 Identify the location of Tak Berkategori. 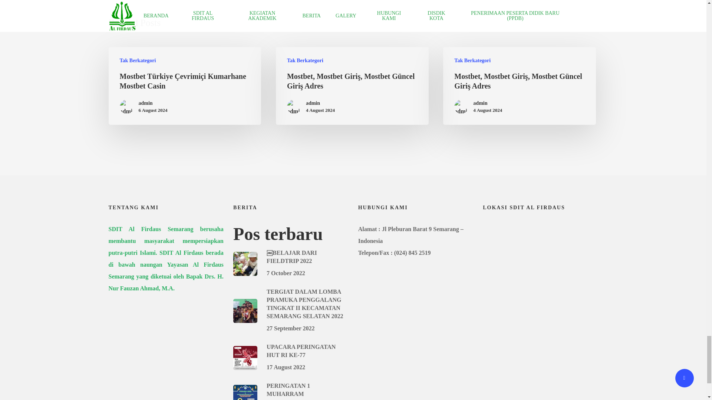
(472, 60).